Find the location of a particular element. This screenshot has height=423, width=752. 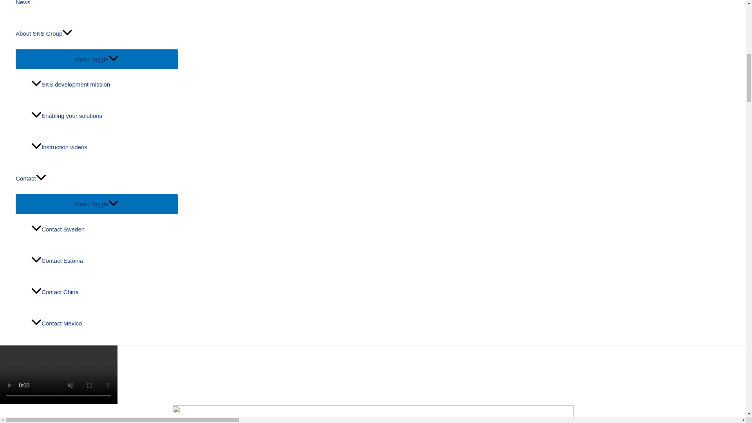

Contact is located at coordinates (96, 178).